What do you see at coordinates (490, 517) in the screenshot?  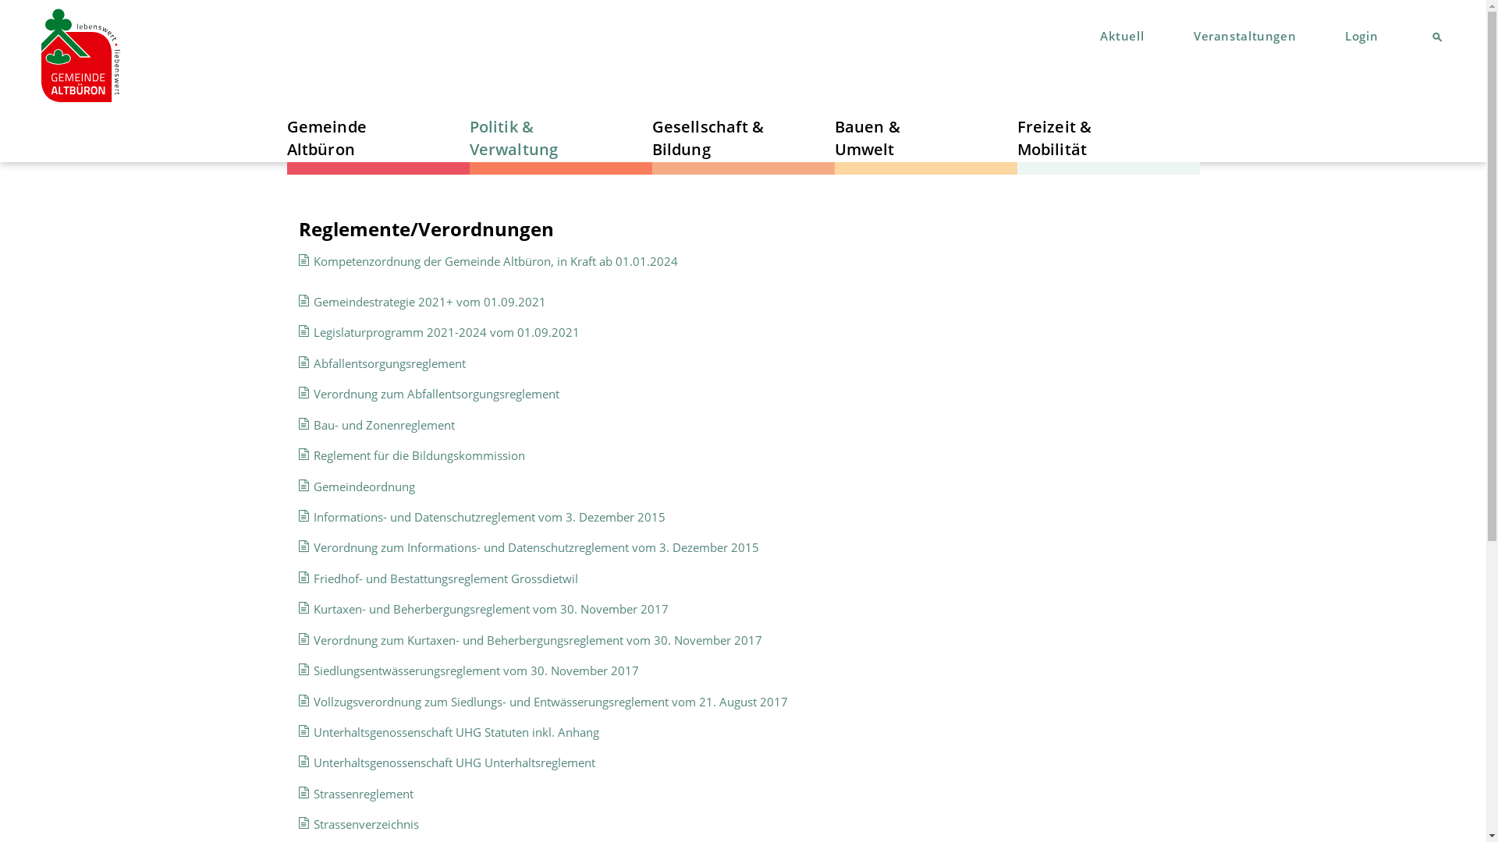 I see `Informations- und Datenschutzreglement vom 3. Dezember 2015` at bounding box center [490, 517].